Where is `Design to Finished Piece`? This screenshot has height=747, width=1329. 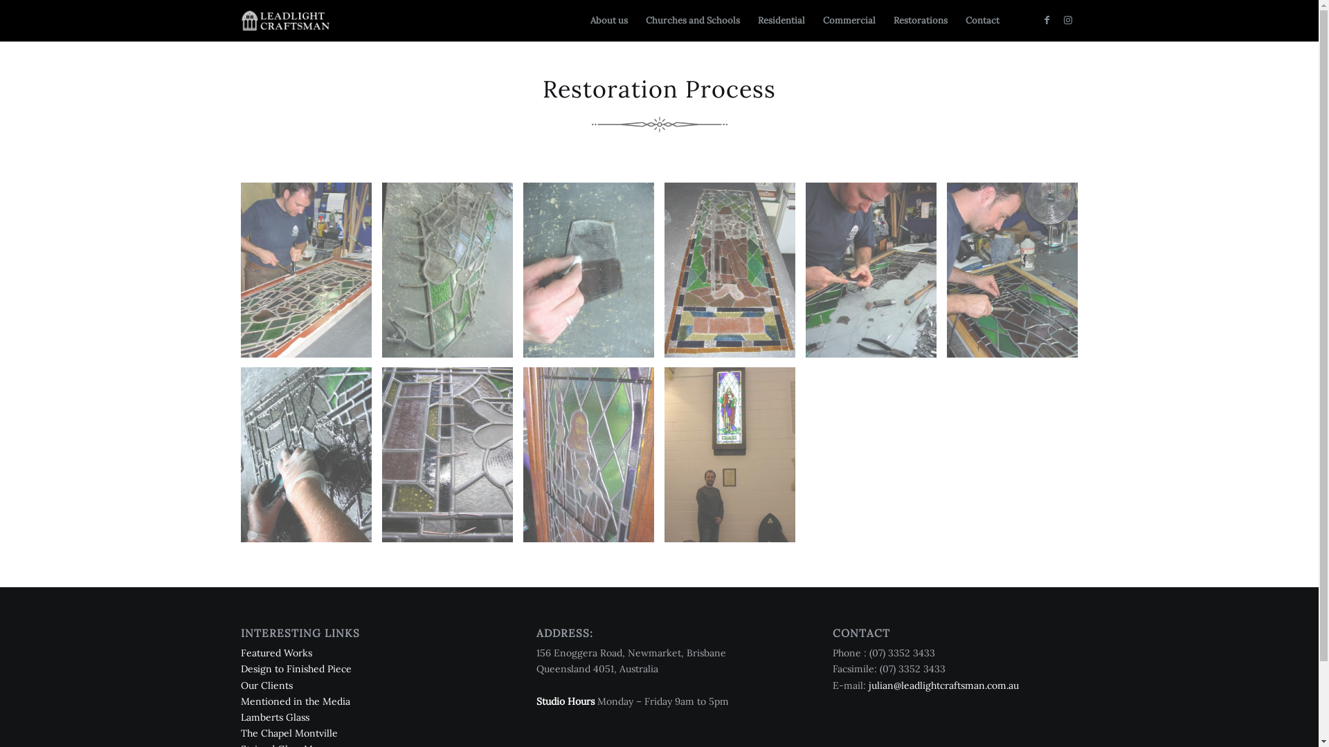 Design to Finished Piece is located at coordinates (296, 669).